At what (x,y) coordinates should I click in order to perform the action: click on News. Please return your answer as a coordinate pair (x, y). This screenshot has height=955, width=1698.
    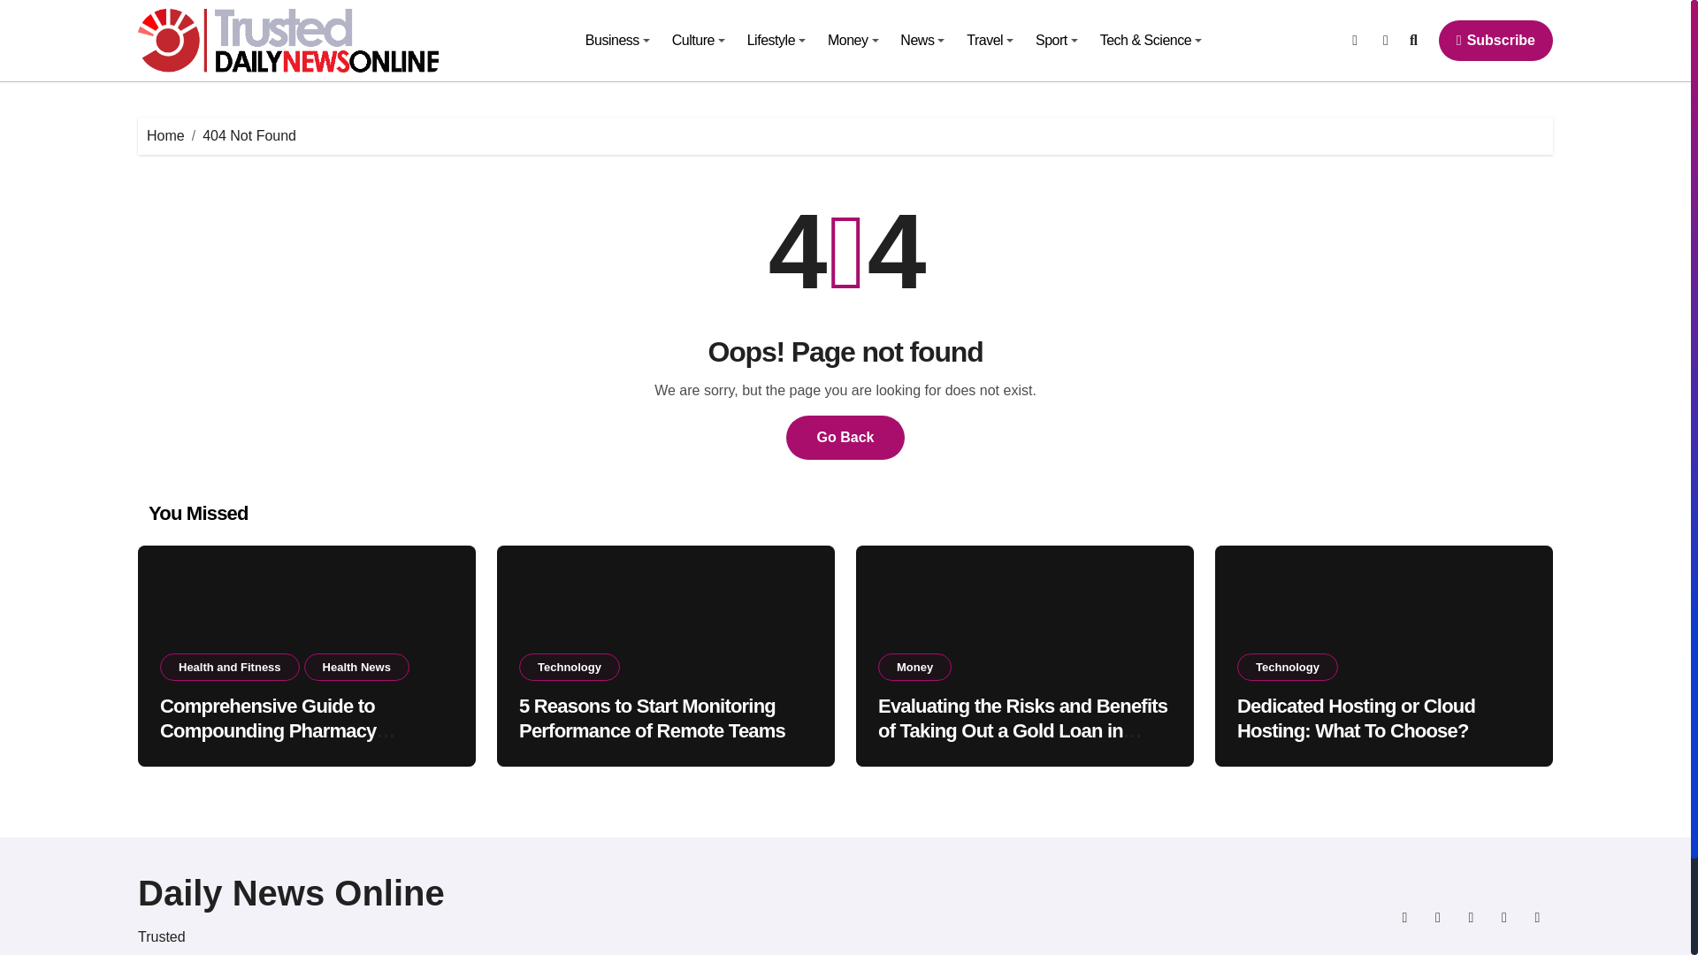
    Looking at the image, I should click on (922, 41).